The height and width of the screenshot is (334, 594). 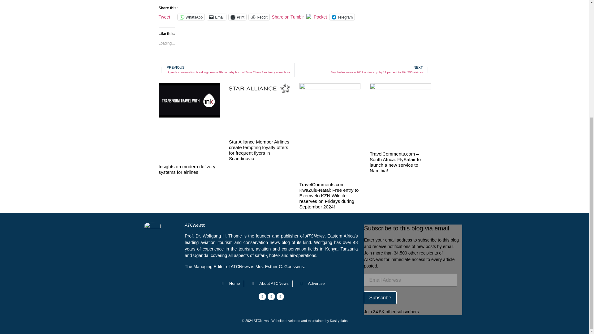 What do you see at coordinates (217, 17) in the screenshot?
I see `Click to email a link to a friend` at bounding box center [217, 17].